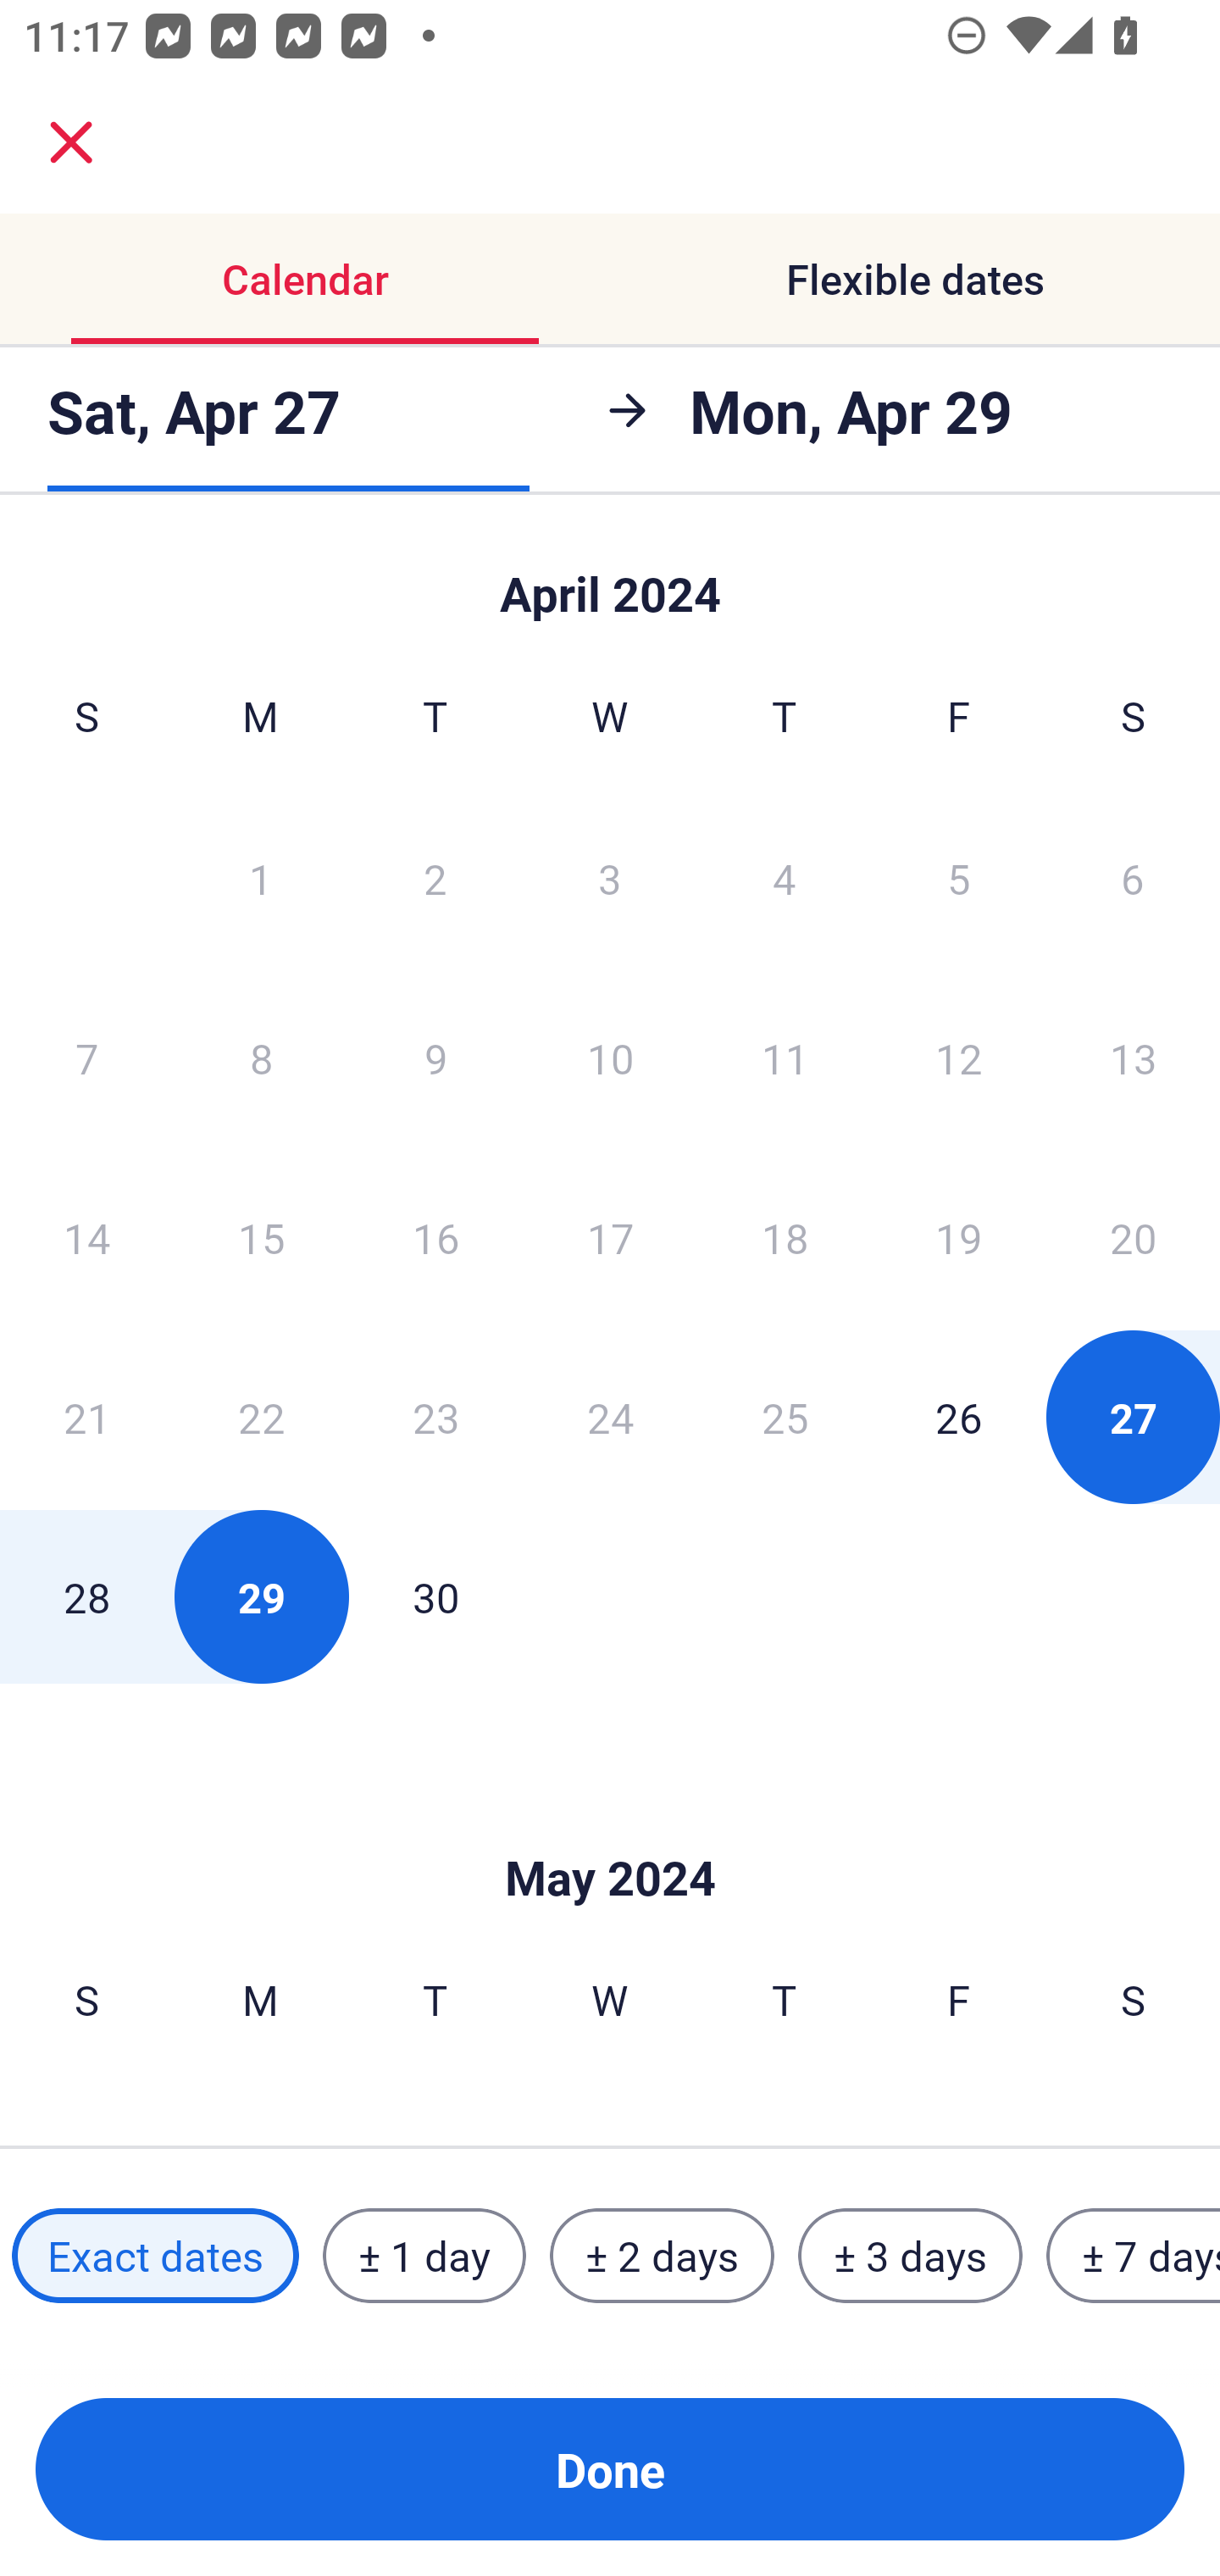 The image size is (1220, 2576). What do you see at coordinates (261, 1417) in the screenshot?
I see `22 Monday, April 22, 2024` at bounding box center [261, 1417].